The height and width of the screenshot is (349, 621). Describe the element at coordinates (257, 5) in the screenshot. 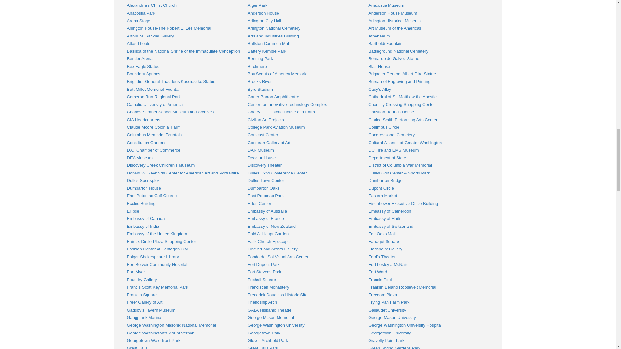

I see `Alger Park` at that location.